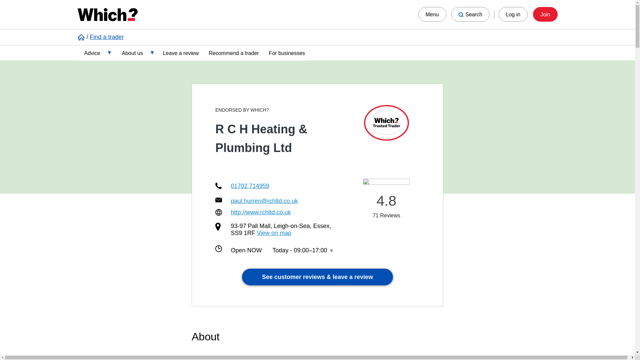 This screenshot has height=360, width=640. I want to click on Gardening, so click(125, 105).